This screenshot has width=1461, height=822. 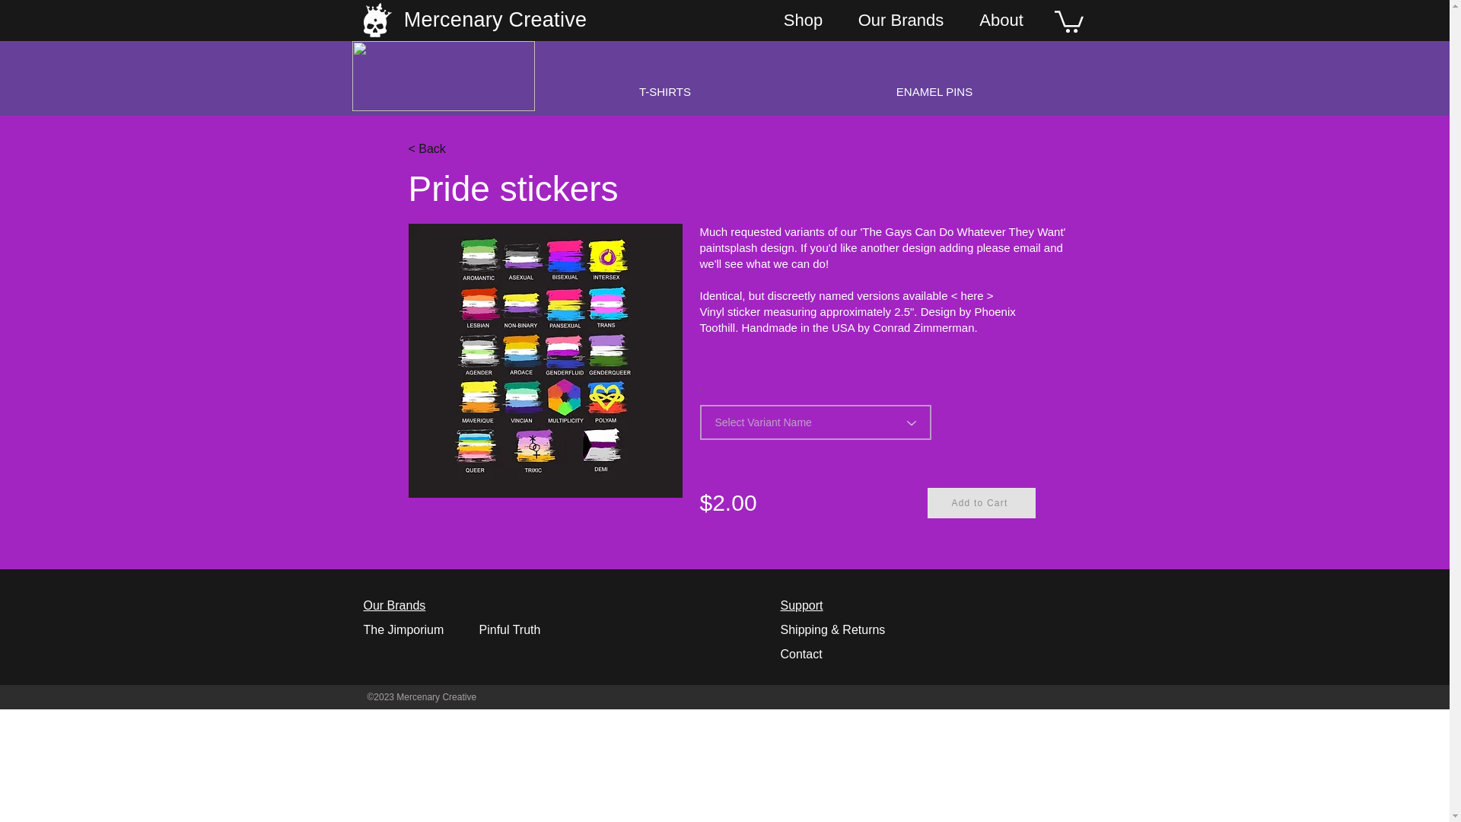 What do you see at coordinates (395, 605) in the screenshot?
I see `Our Brands` at bounding box center [395, 605].